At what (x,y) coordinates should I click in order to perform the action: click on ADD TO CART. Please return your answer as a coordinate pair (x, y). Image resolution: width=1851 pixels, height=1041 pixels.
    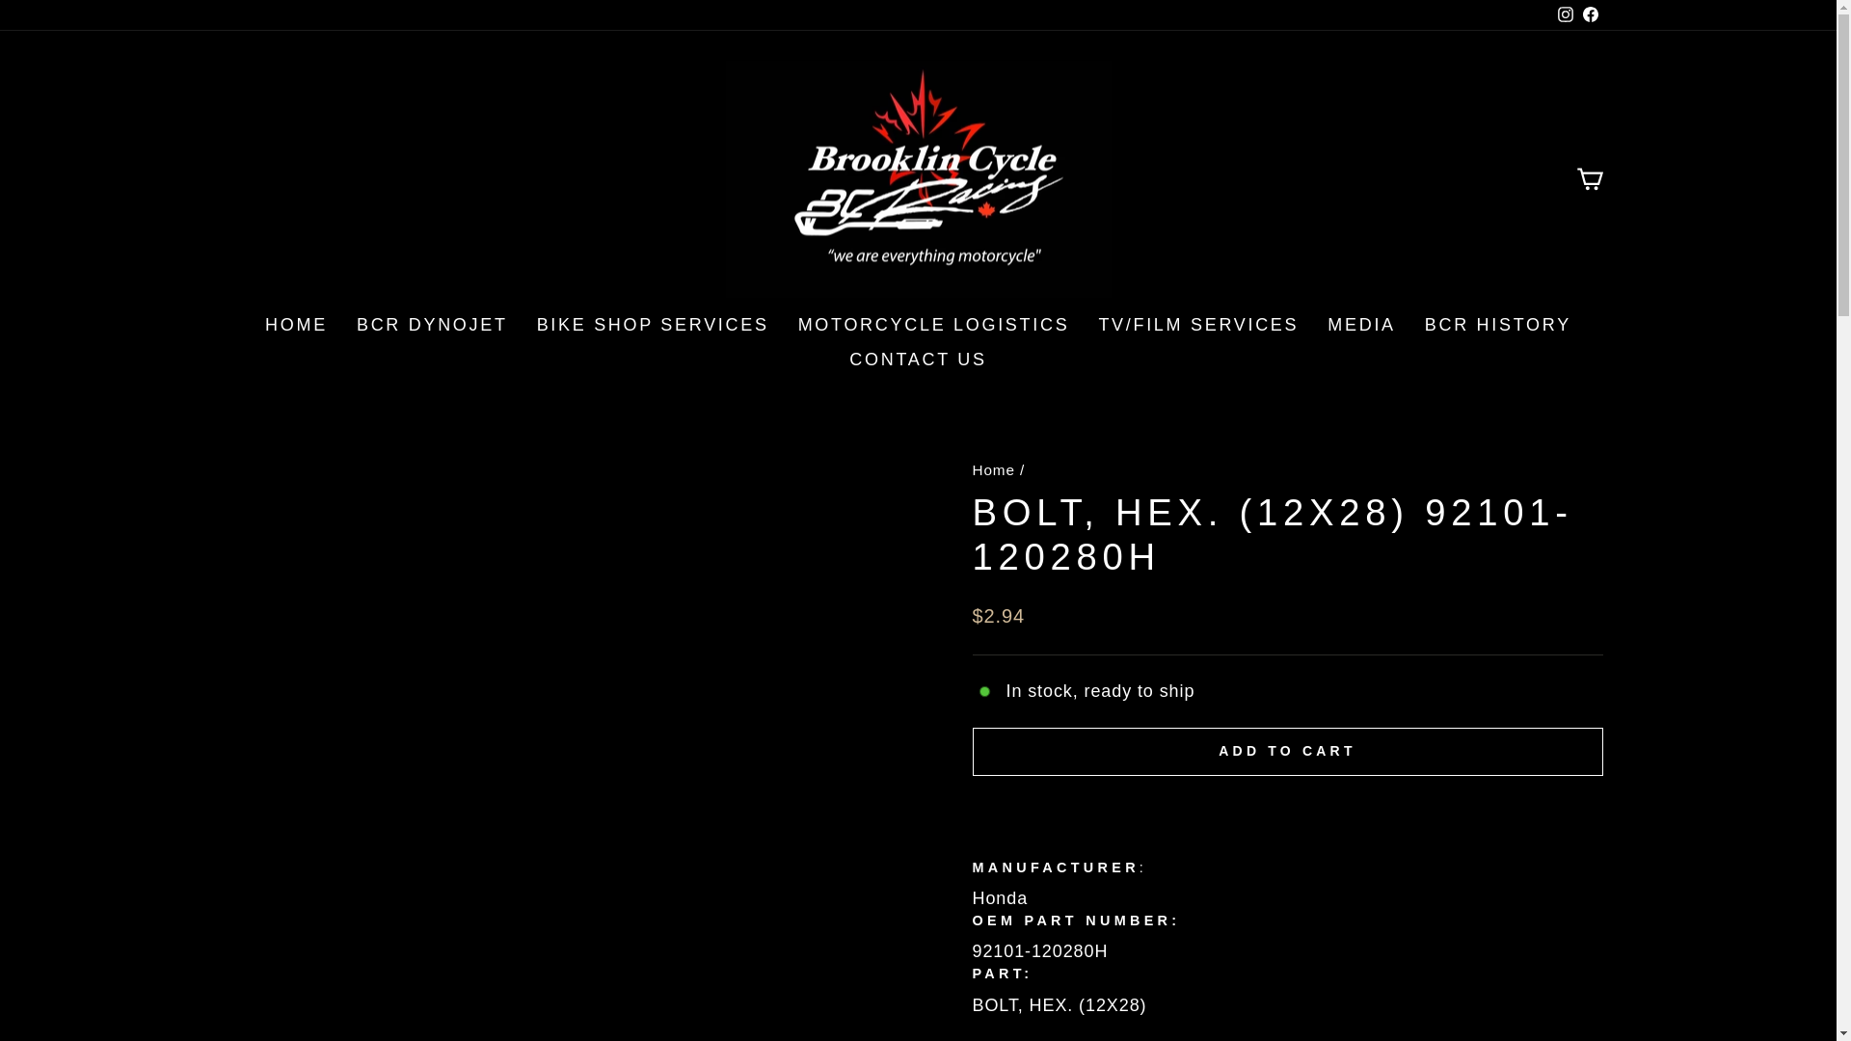
    Looking at the image, I should click on (1287, 751).